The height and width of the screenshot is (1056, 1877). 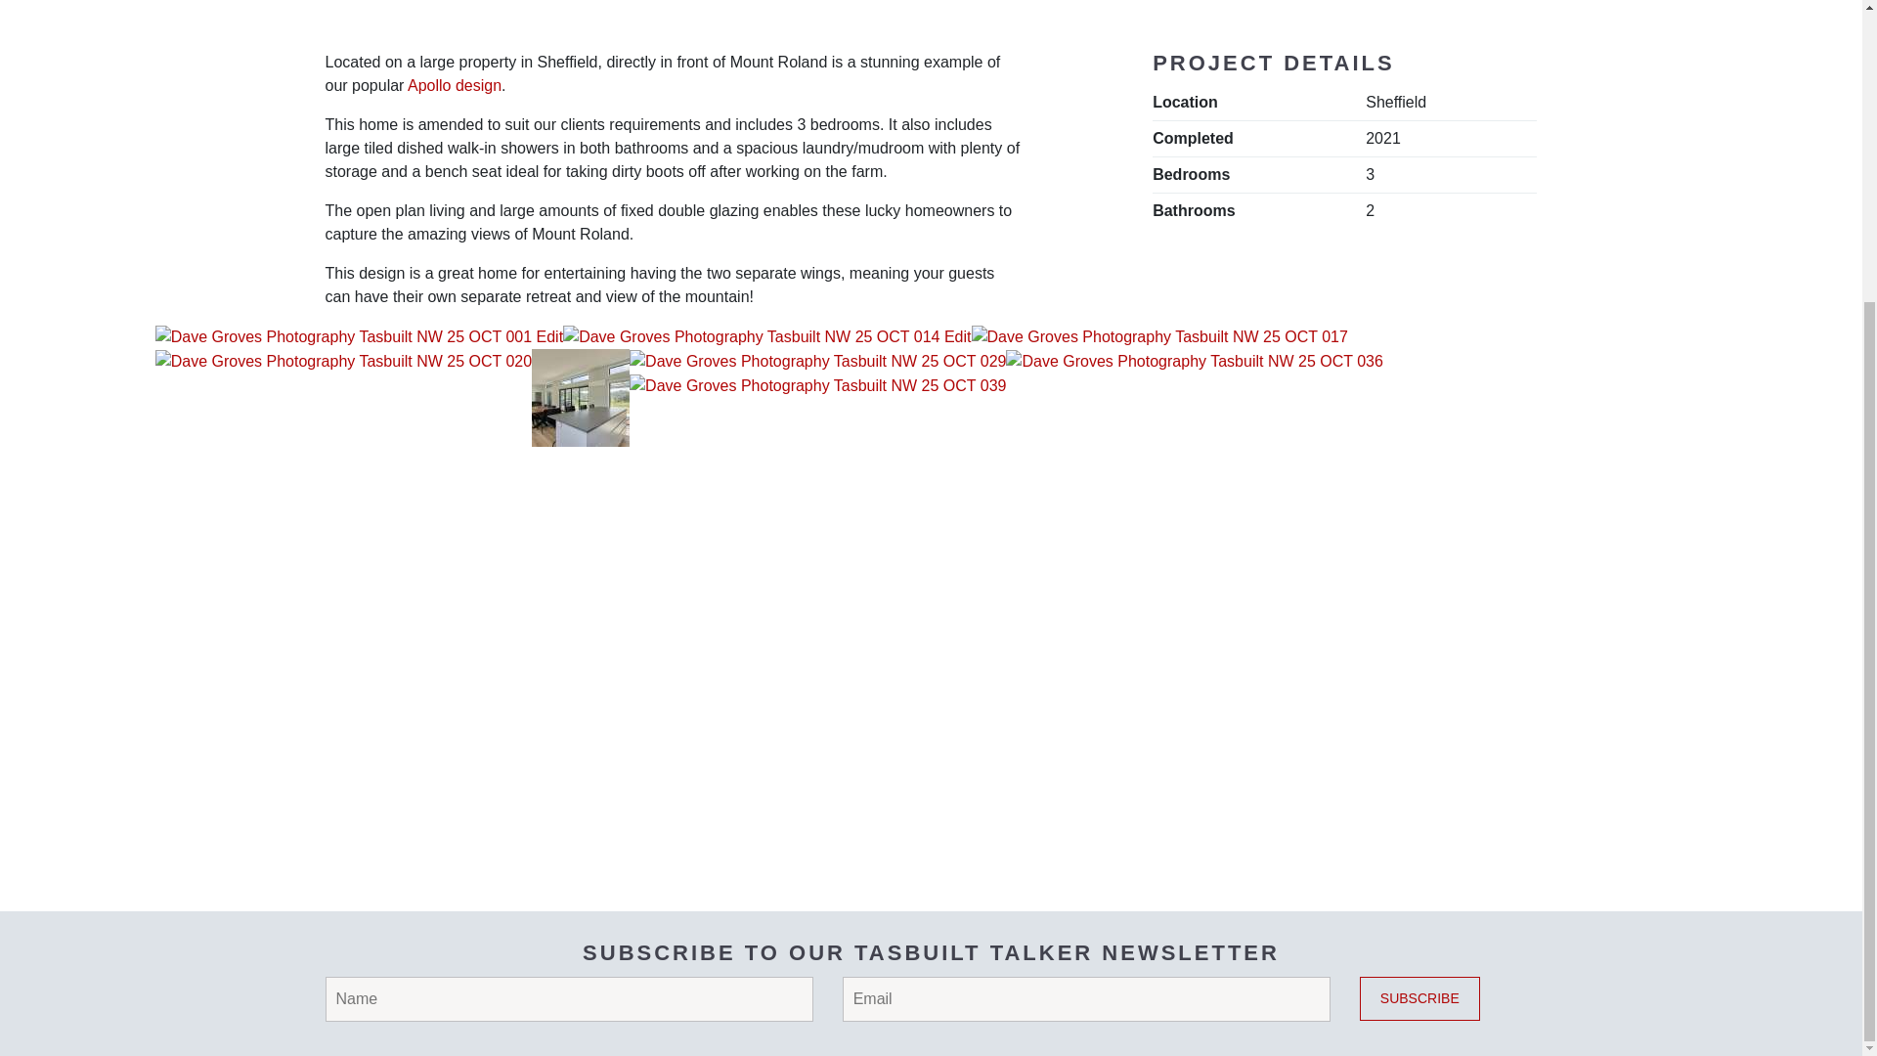 I want to click on Dave Groves Photography Tasbuilt NW 25 OCT 017, so click(x=1159, y=336).